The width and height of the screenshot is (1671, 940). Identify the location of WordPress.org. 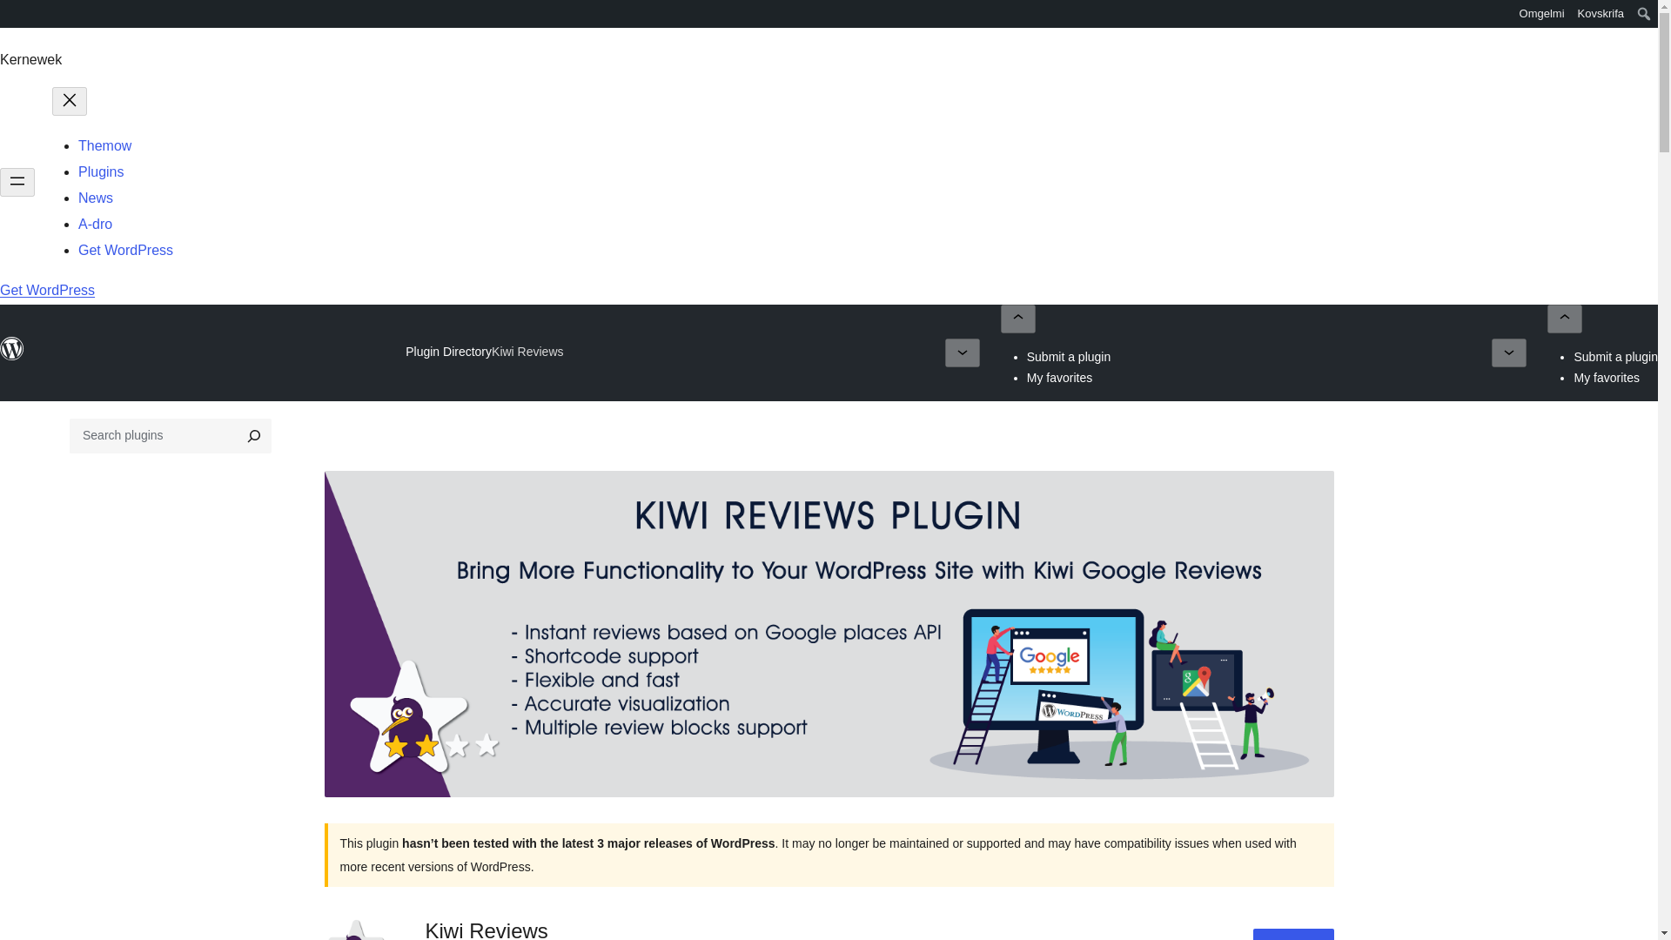
(12, 19).